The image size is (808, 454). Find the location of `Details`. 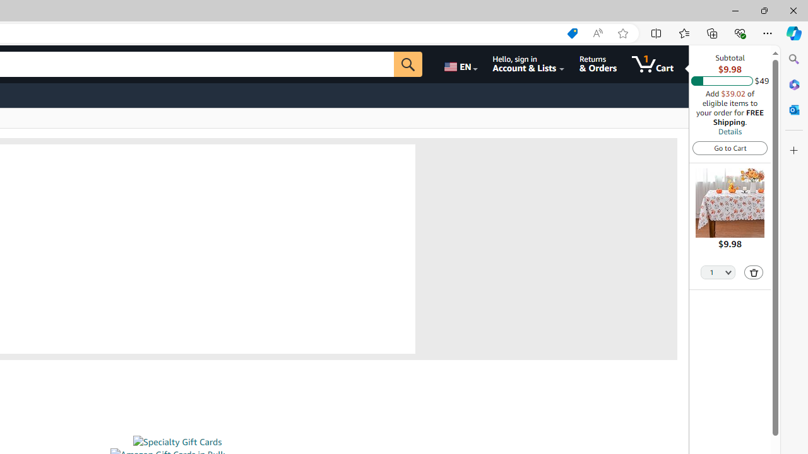

Details is located at coordinates (730, 131).